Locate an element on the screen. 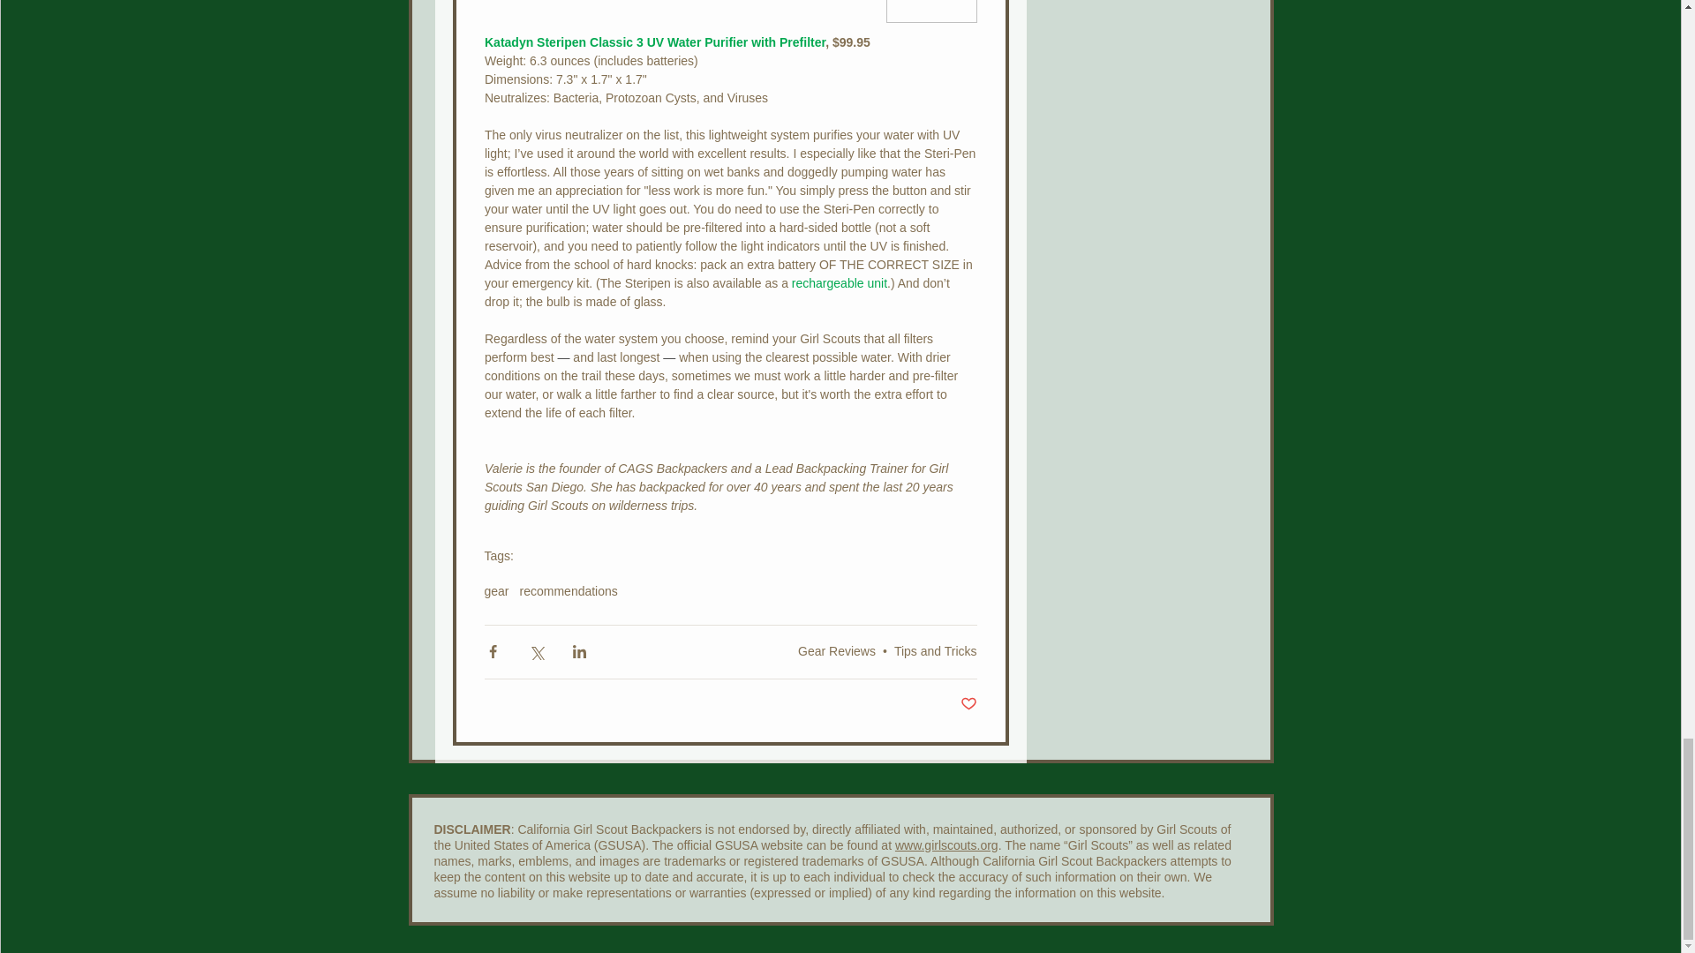  gear is located at coordinates (496, 591).